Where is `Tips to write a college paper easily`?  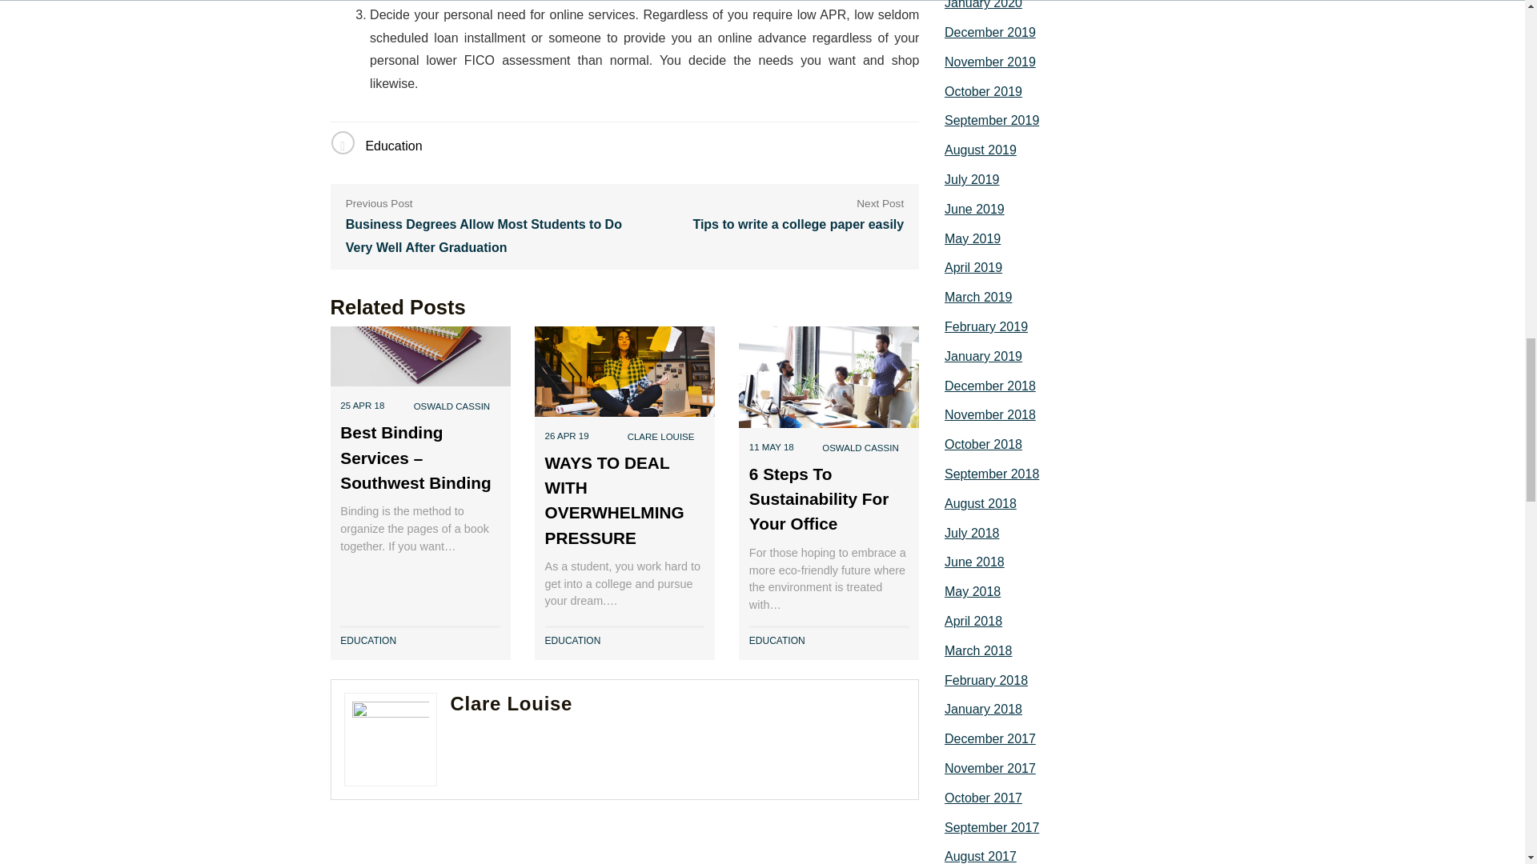 Tips to write a college paper easily is located at coordinates (797, 224).